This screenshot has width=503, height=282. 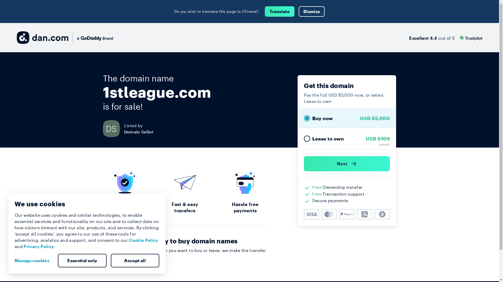 What do you see at coordinates (82, 261) in the screenshot?
I see `Essential only` at bounding box center [82, 261].